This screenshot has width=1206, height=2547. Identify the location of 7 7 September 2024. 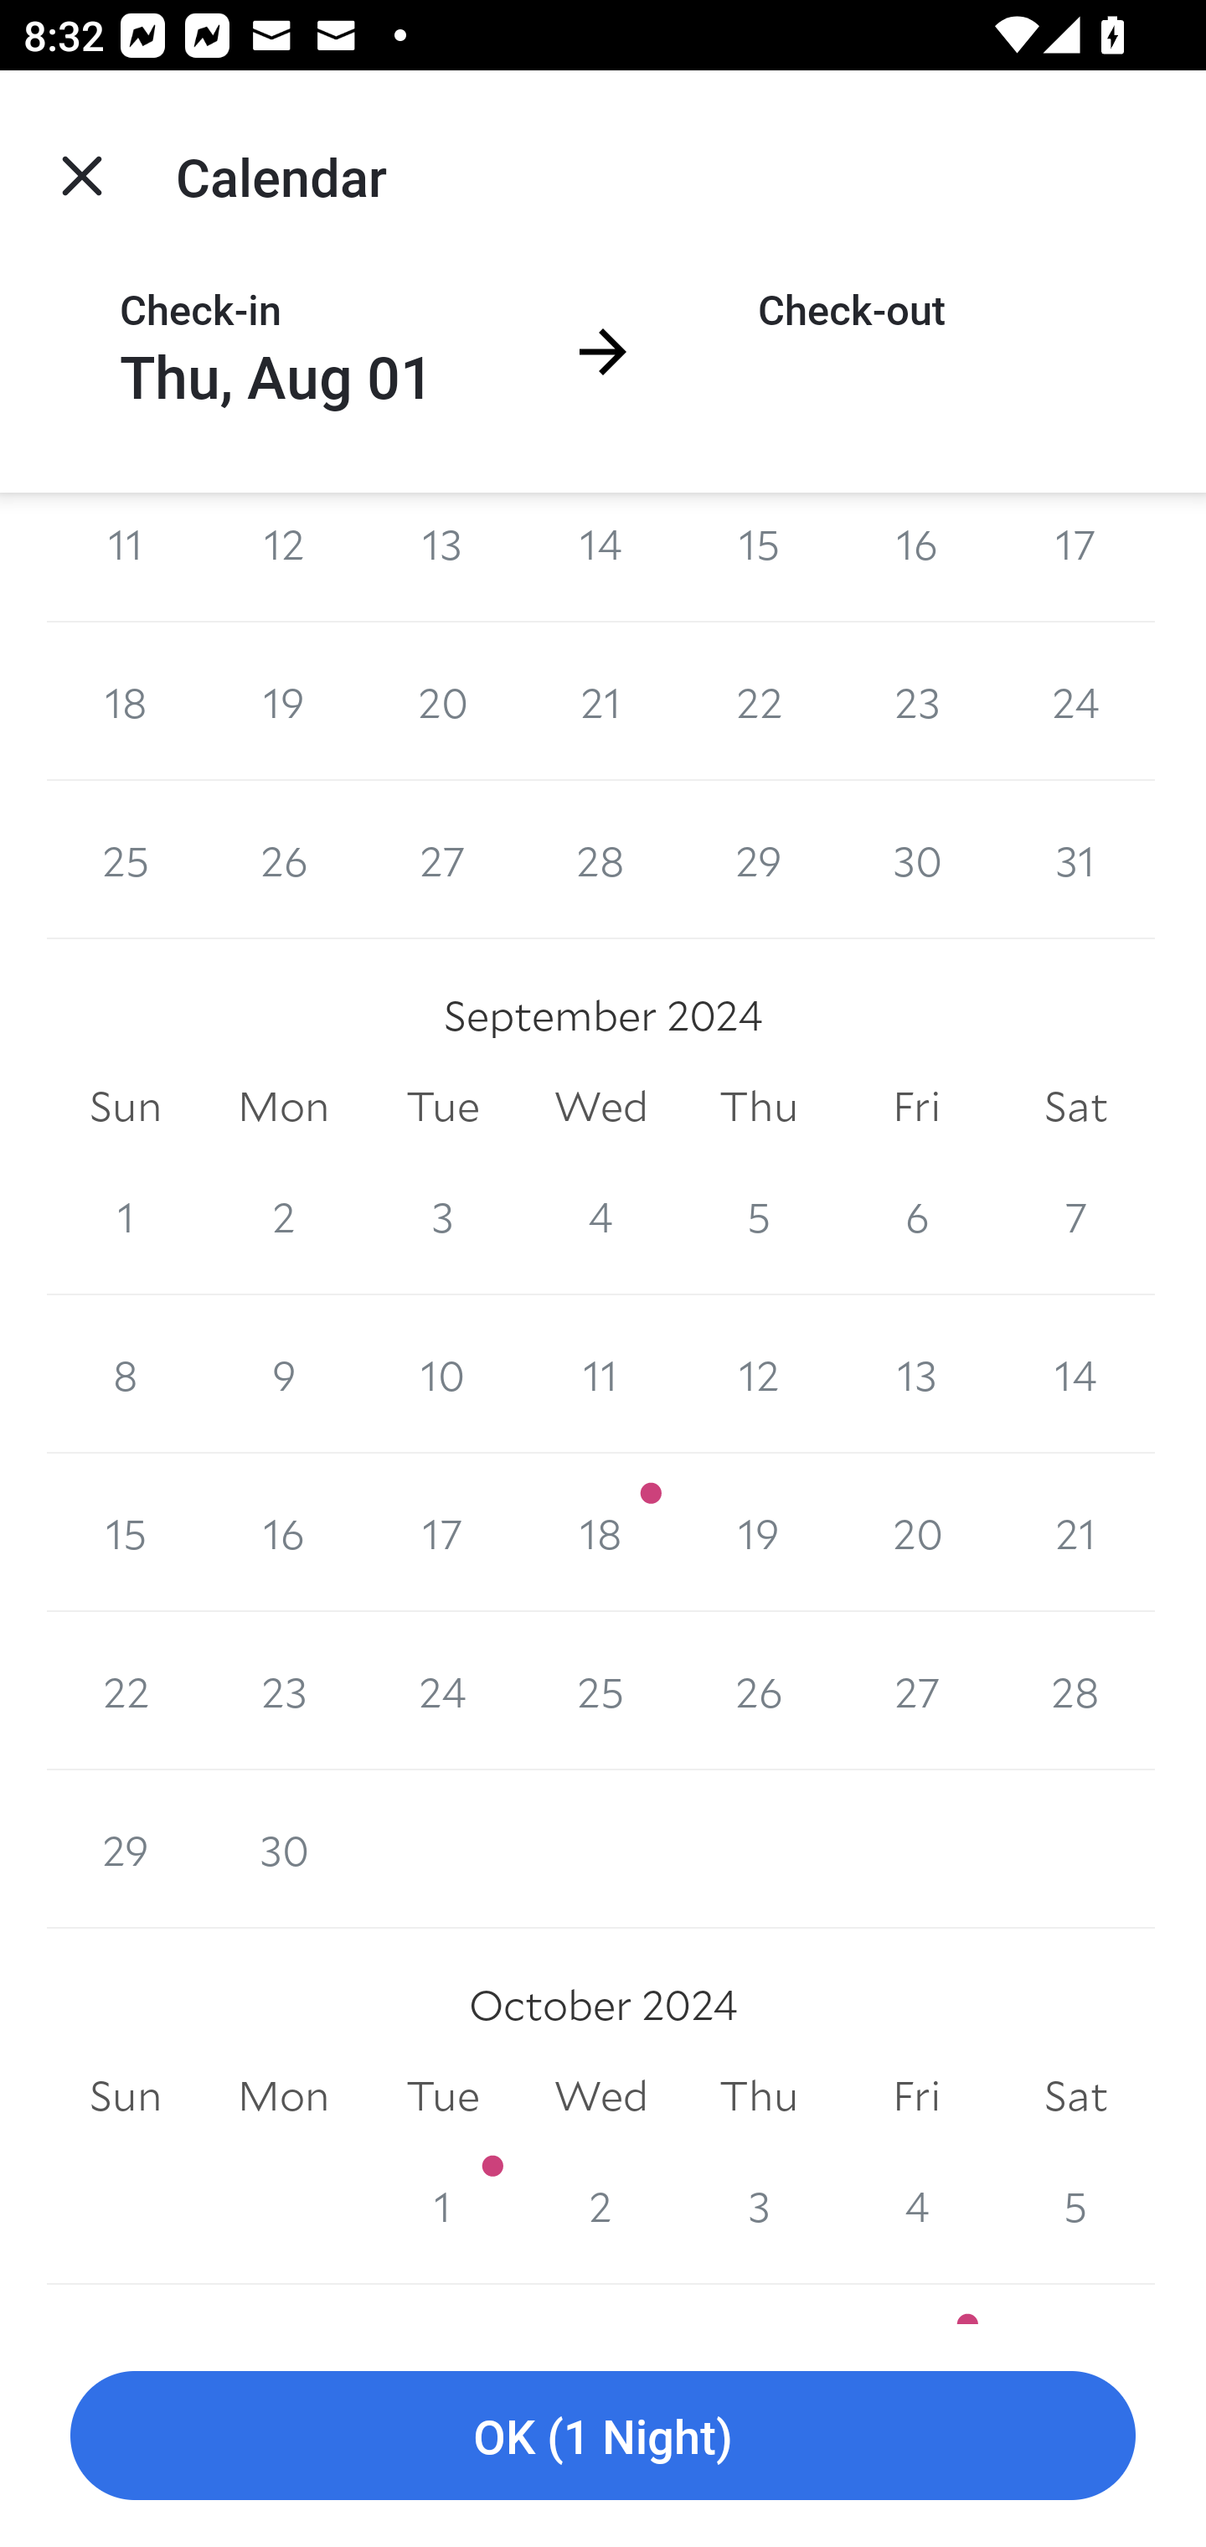
(1075, 1216).